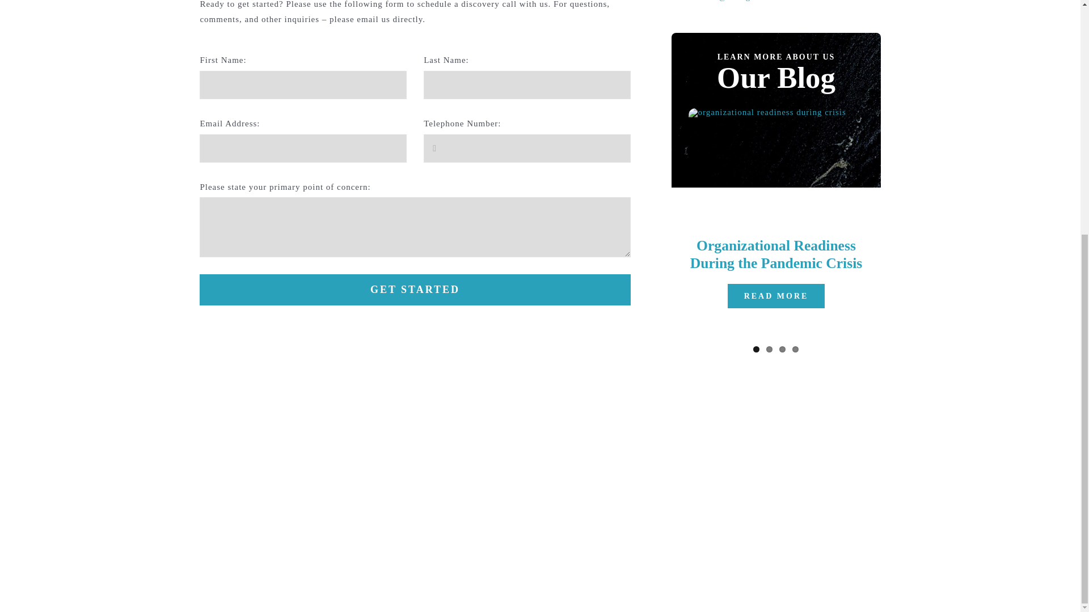 The image size is (1089, 612). I want to click on Organizational Readiness During the Pandemic Crisis, so click(776, 254).